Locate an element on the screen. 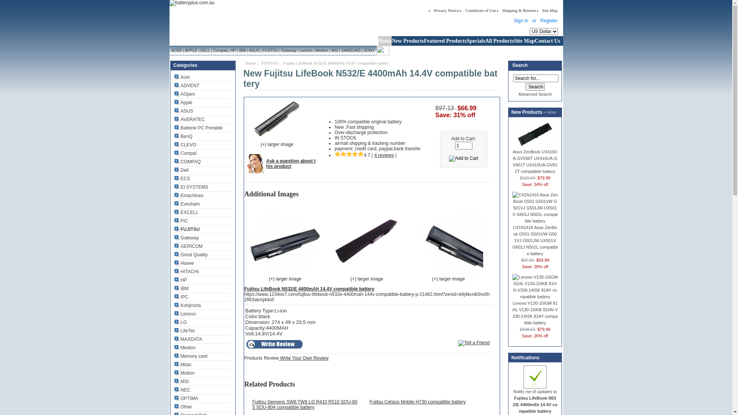 This screenshot has height=415, width=738.  Notify me of updates to this product.  is located at coordinates (535, 377).